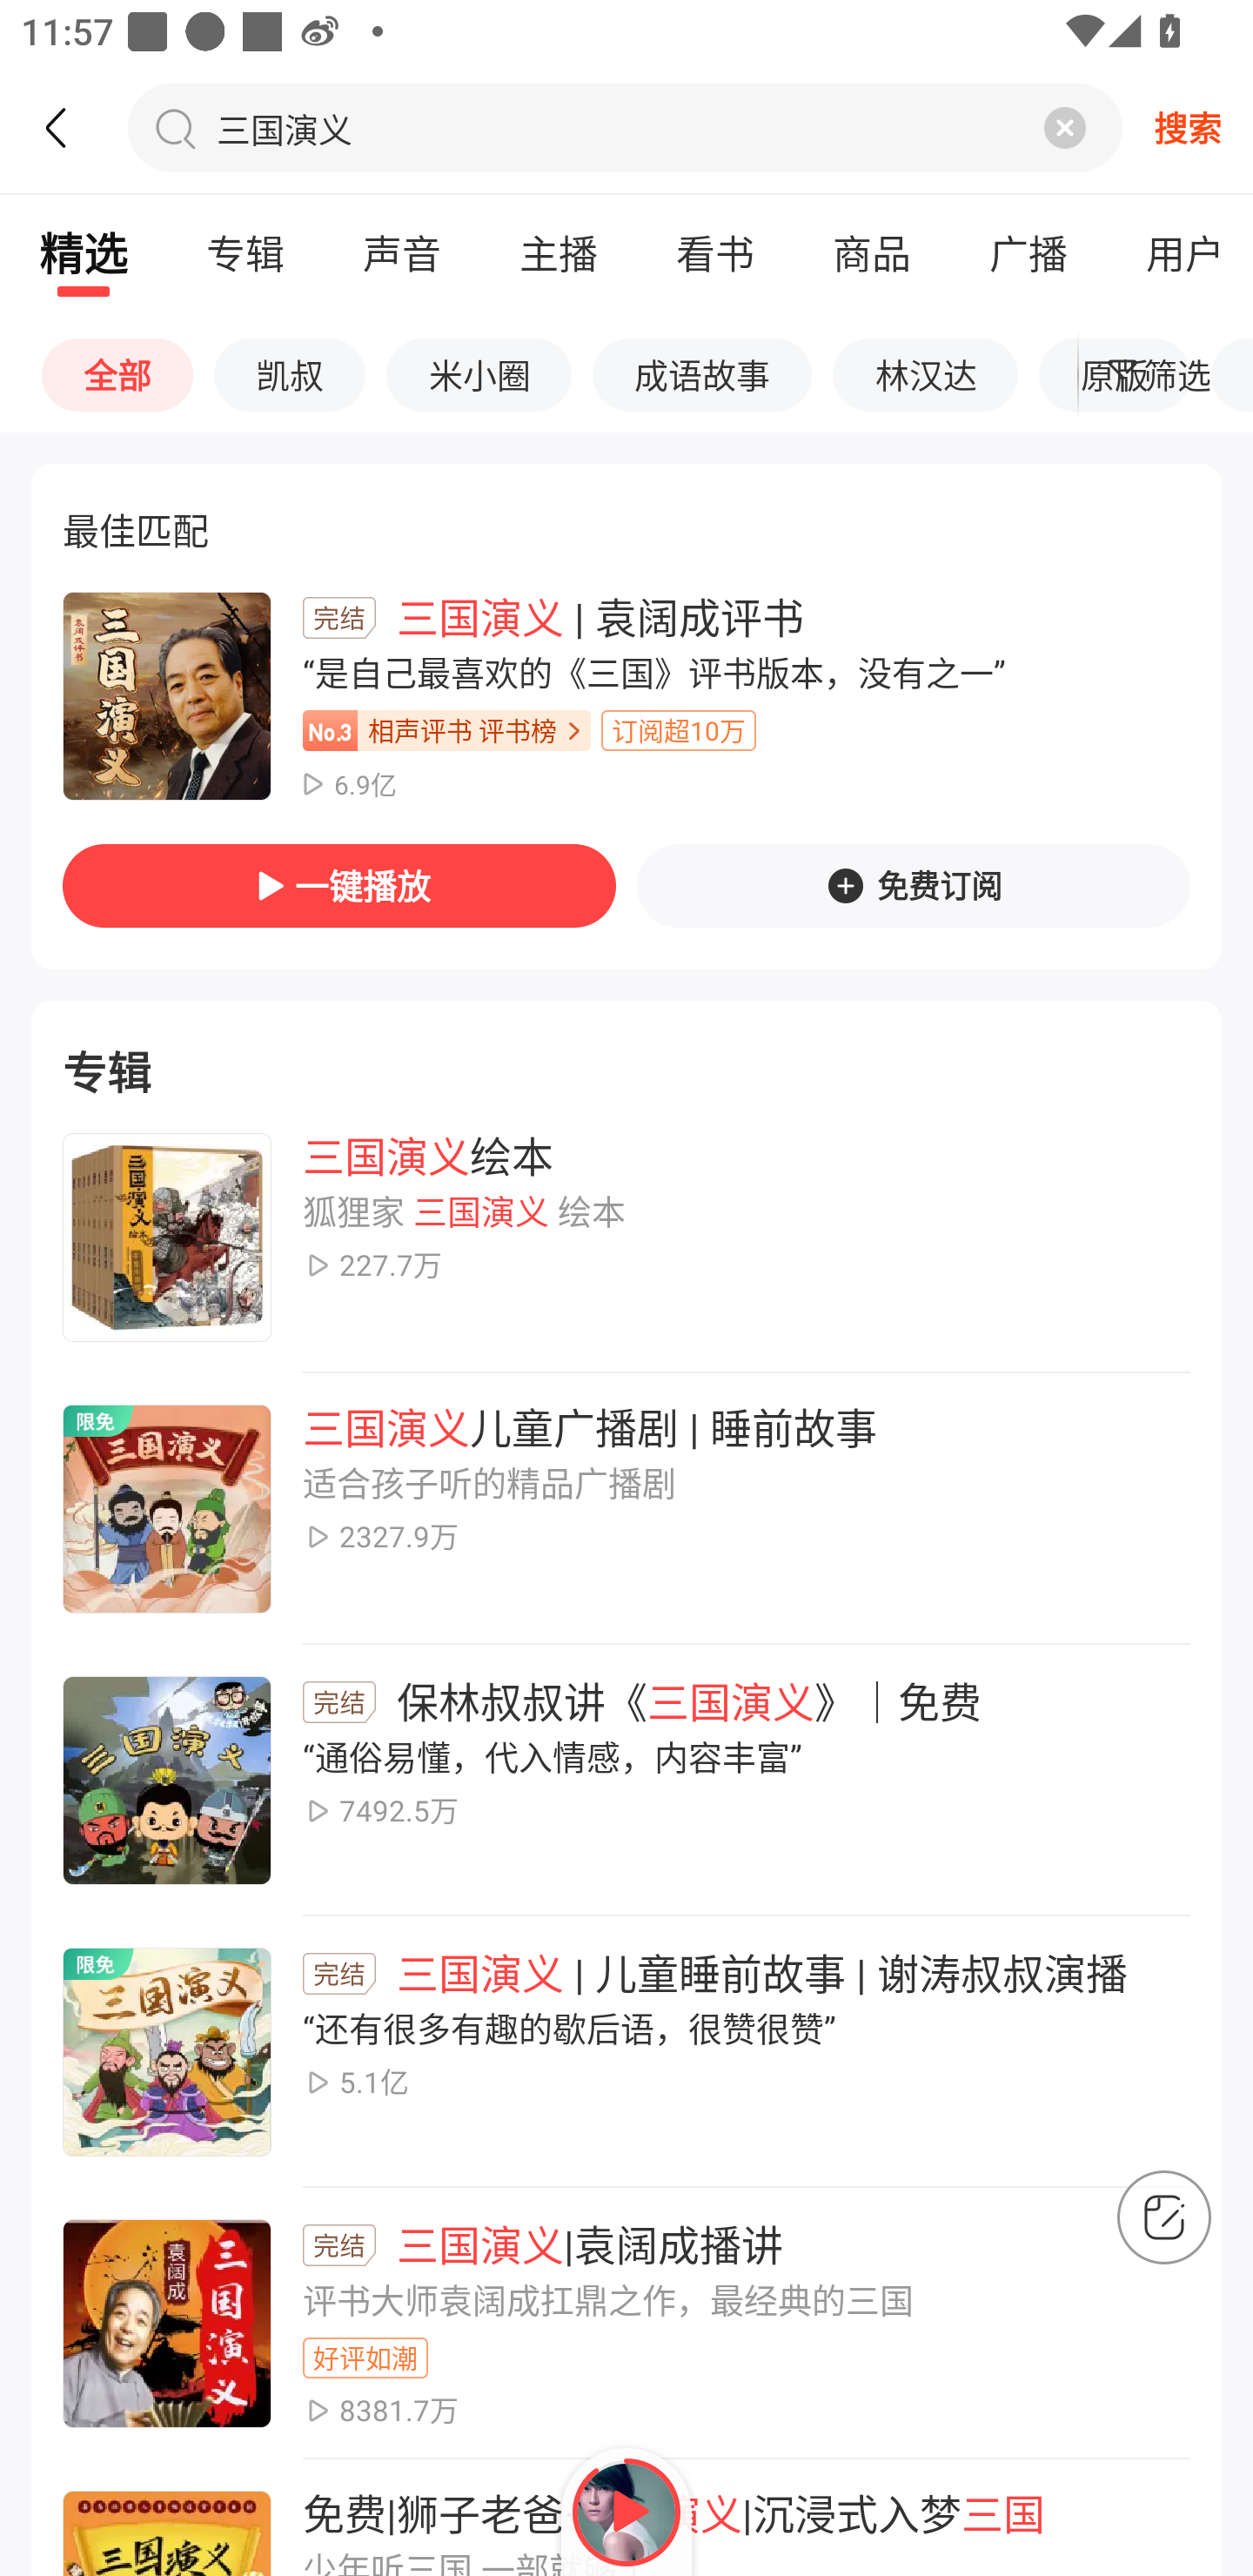  What do you see at coordinates (558, 253) in the screenshot?
I see `主播` at bounding box center [558, 253].